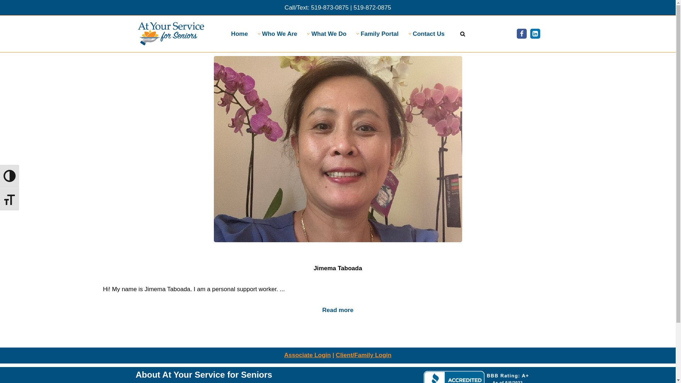 The image size is (681, 383). What do you see at coordinates (279, 34) in the screenshot?
I see `Who We Are` at bounding box center [279, 34].